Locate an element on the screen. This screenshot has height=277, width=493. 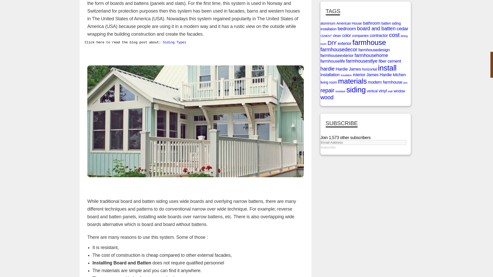
Siding Types is located at coordinates (174, 42).